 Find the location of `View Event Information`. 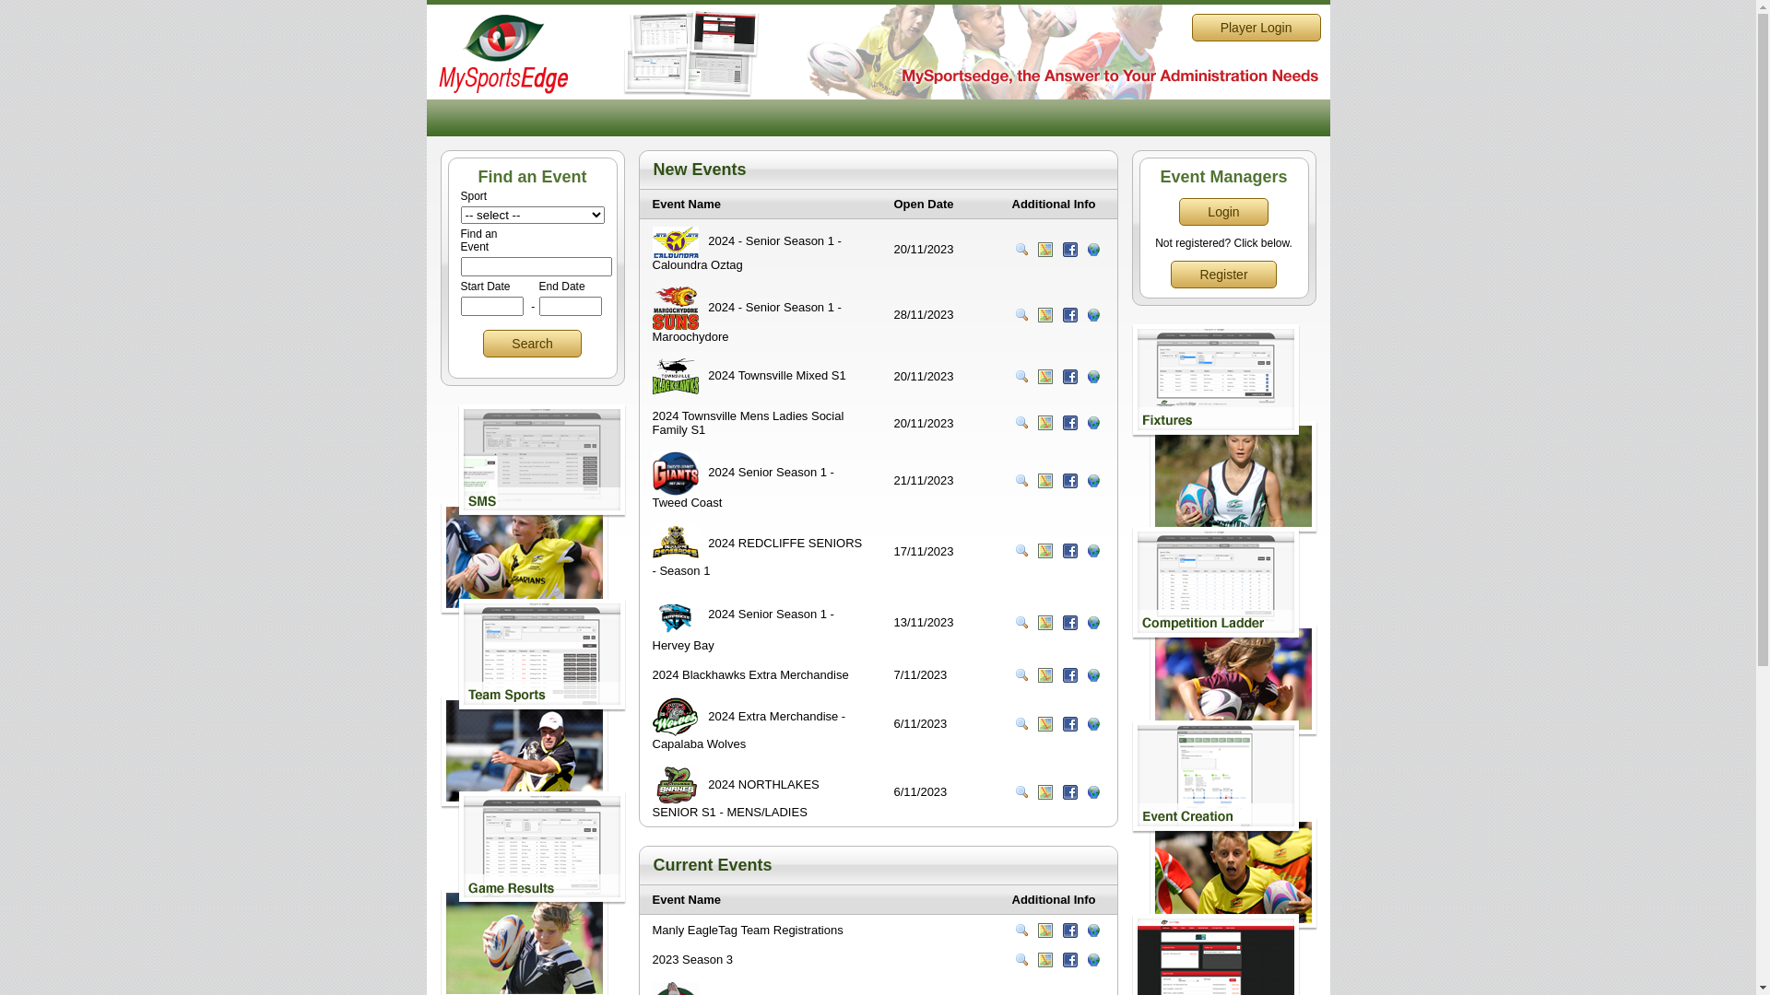

View Event Information is located at coordinates (1021, 250).